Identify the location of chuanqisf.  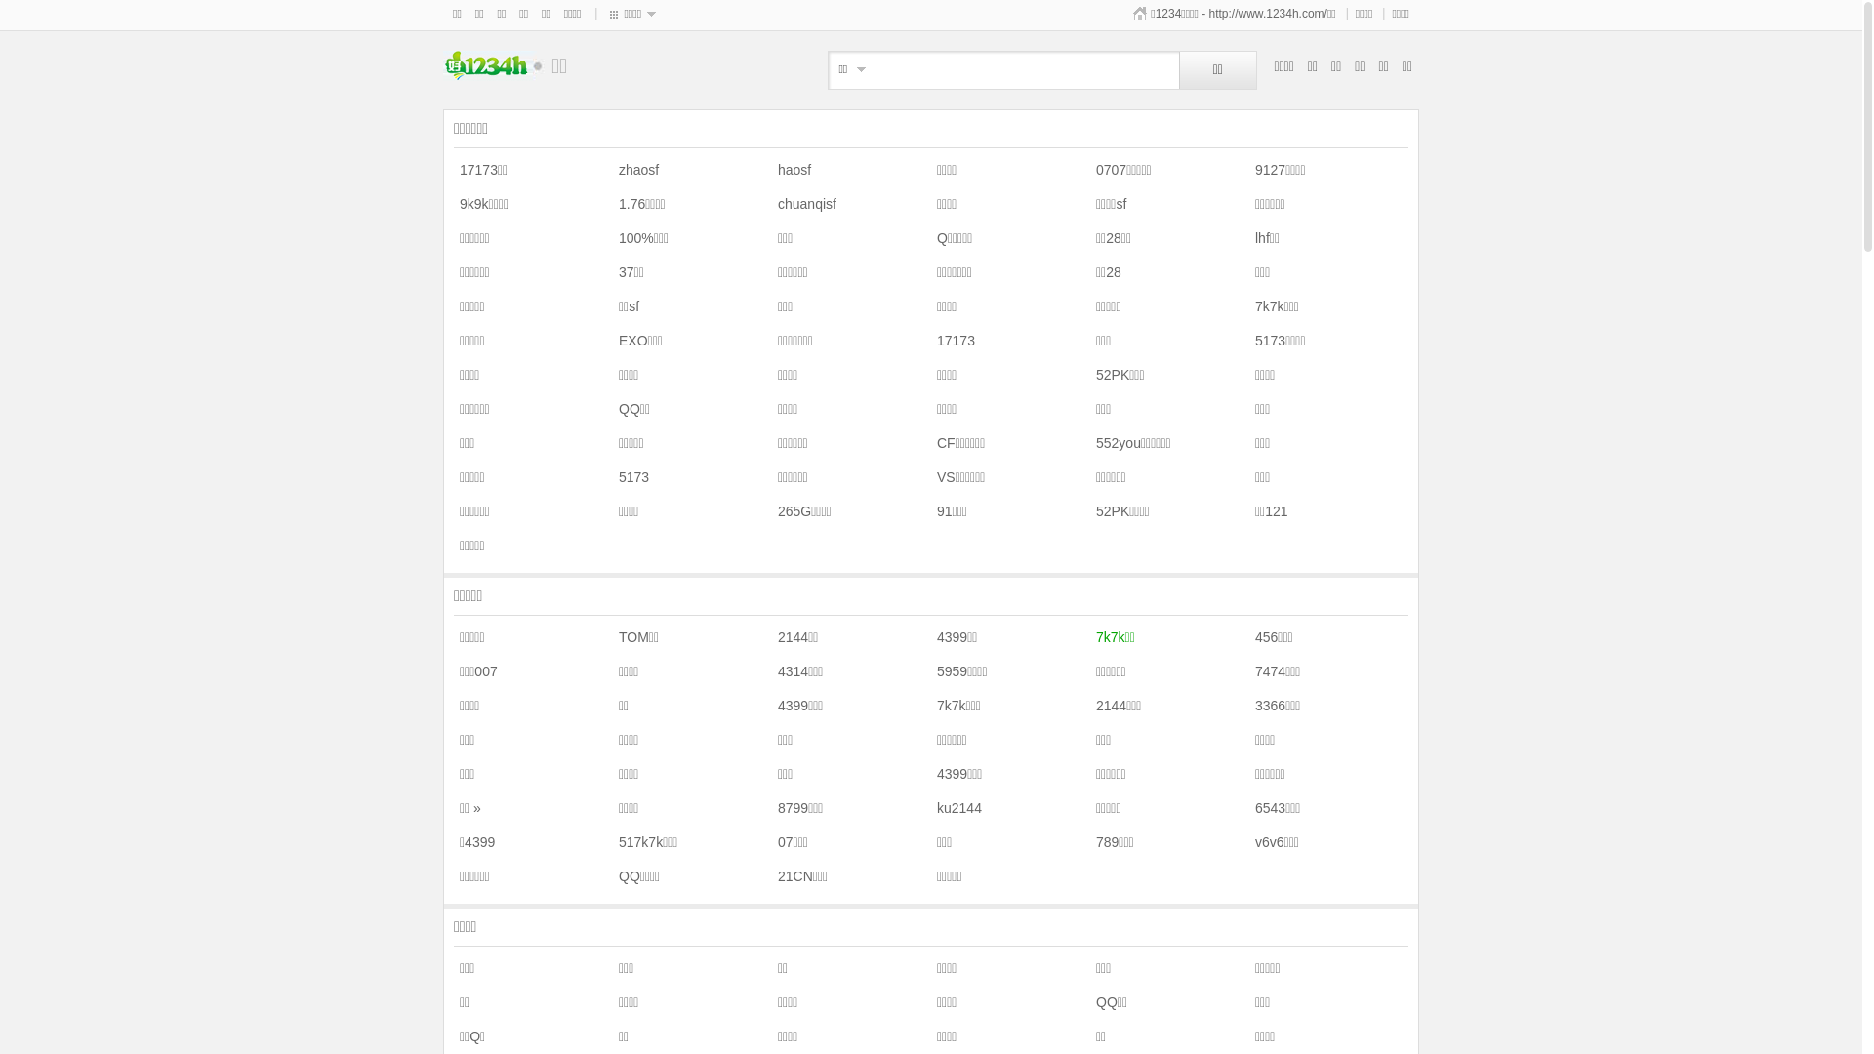
(804, 204).